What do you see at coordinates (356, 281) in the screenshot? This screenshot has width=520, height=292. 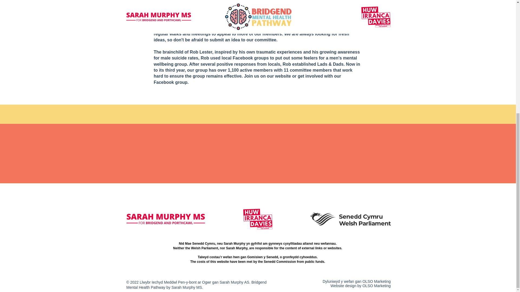 I see `Dyluniwyd y wefan gan OLSO Marketing` at bounding box center [356, 281].